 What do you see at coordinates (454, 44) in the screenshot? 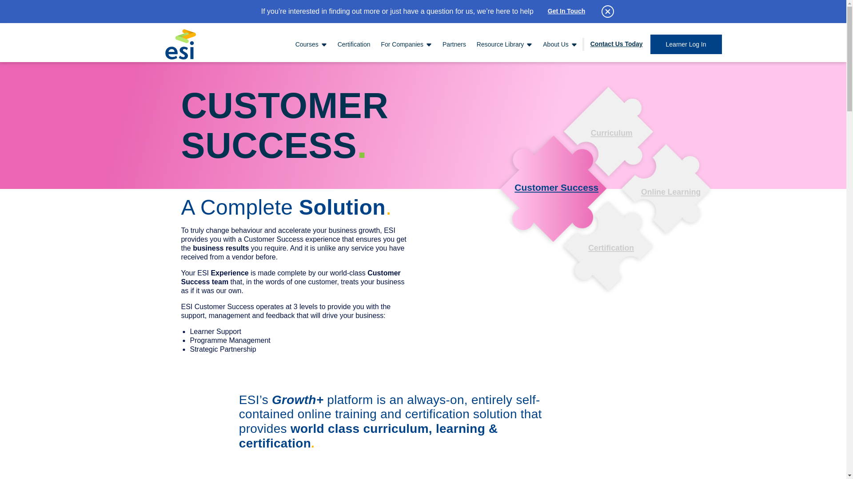
I see `Partners` at bounding box center [454, 44].